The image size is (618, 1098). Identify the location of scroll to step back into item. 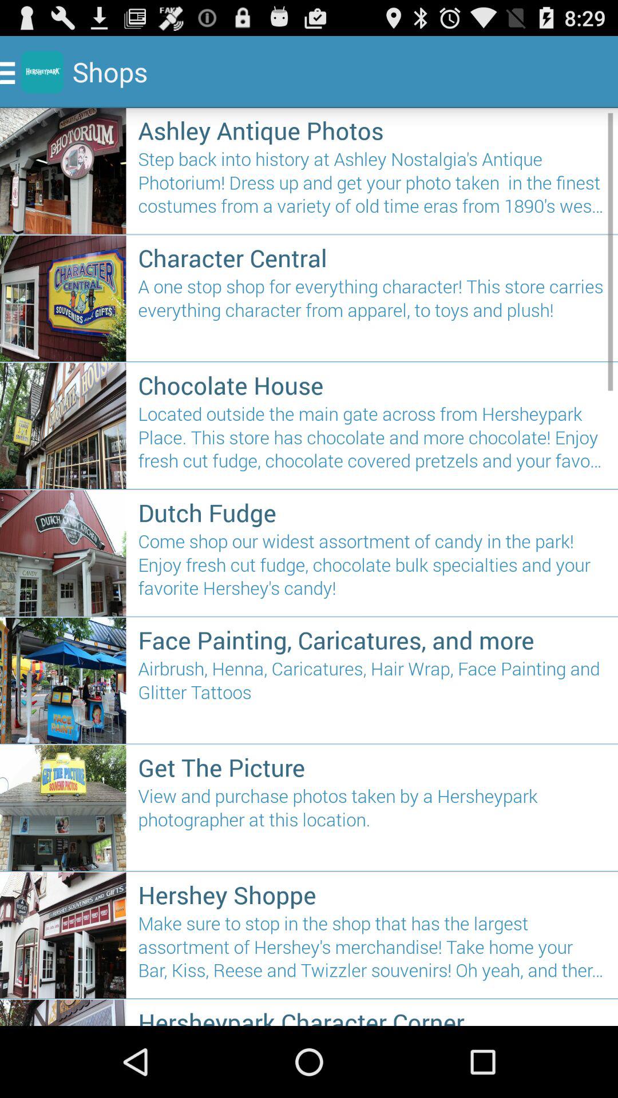
(372, 188).